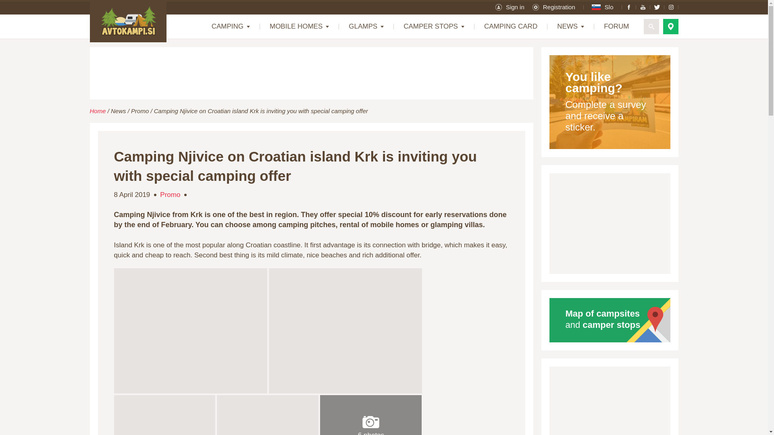  What do you see at coordinates (643, 7) in the screenshot?
I see `Follow us on YouTubu` at bounding box center [643, 7].